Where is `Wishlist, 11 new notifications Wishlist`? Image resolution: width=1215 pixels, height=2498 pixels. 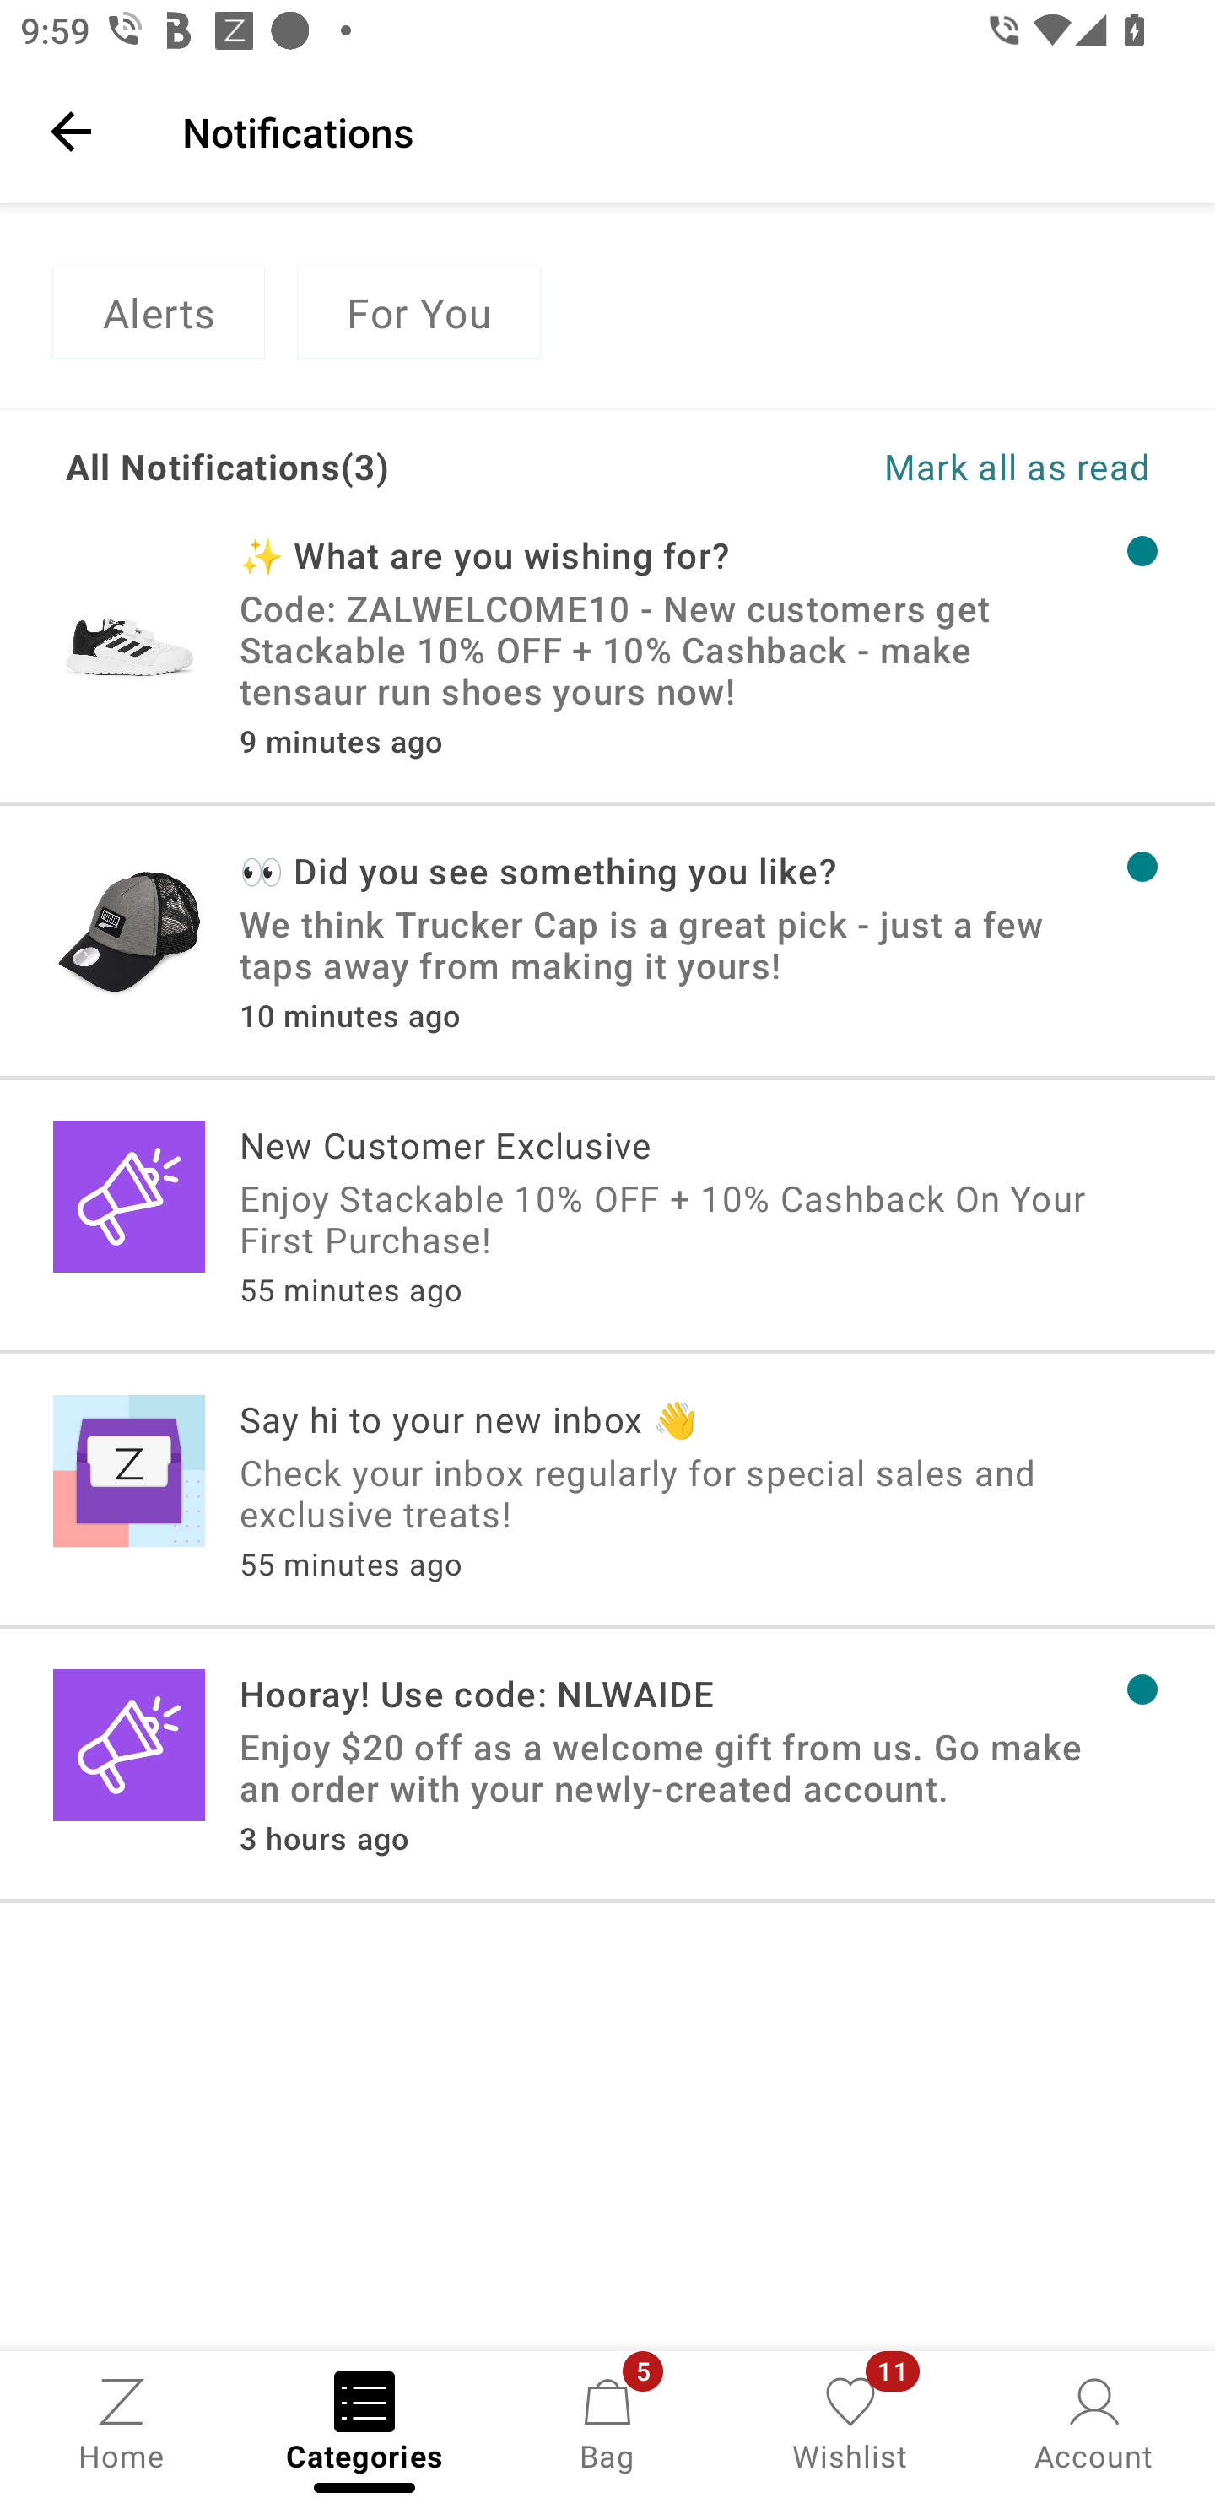
Wishlist, 11 new notifications Wishlist is located at coordinates (850, 2422).